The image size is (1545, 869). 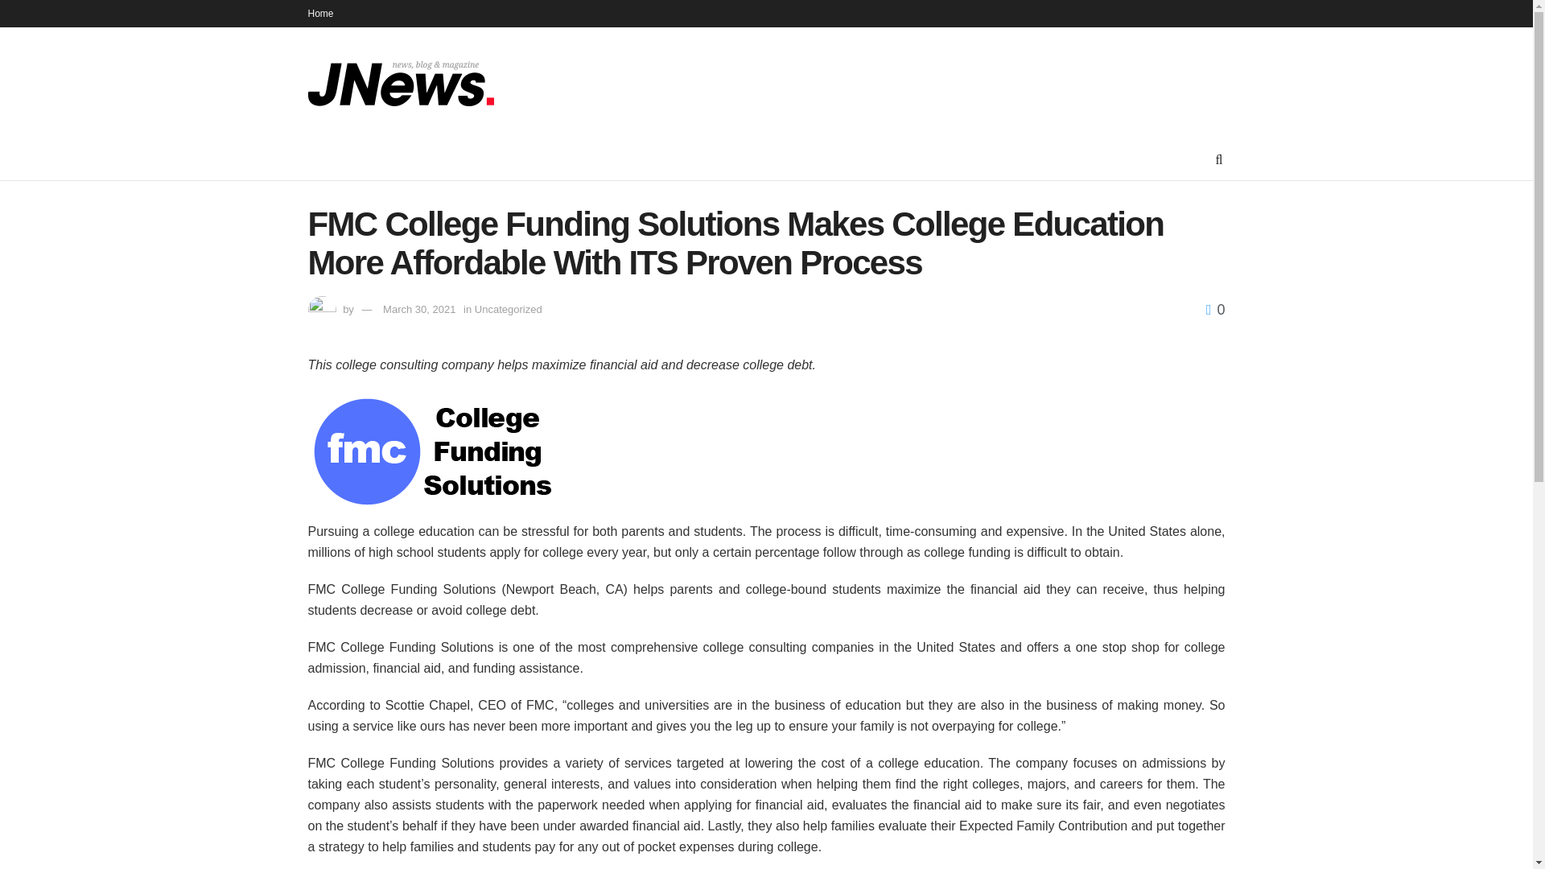 What do you see at coordinates (320, 13) in the screenshot?
I see `Home` at bounding box center [320, 13].